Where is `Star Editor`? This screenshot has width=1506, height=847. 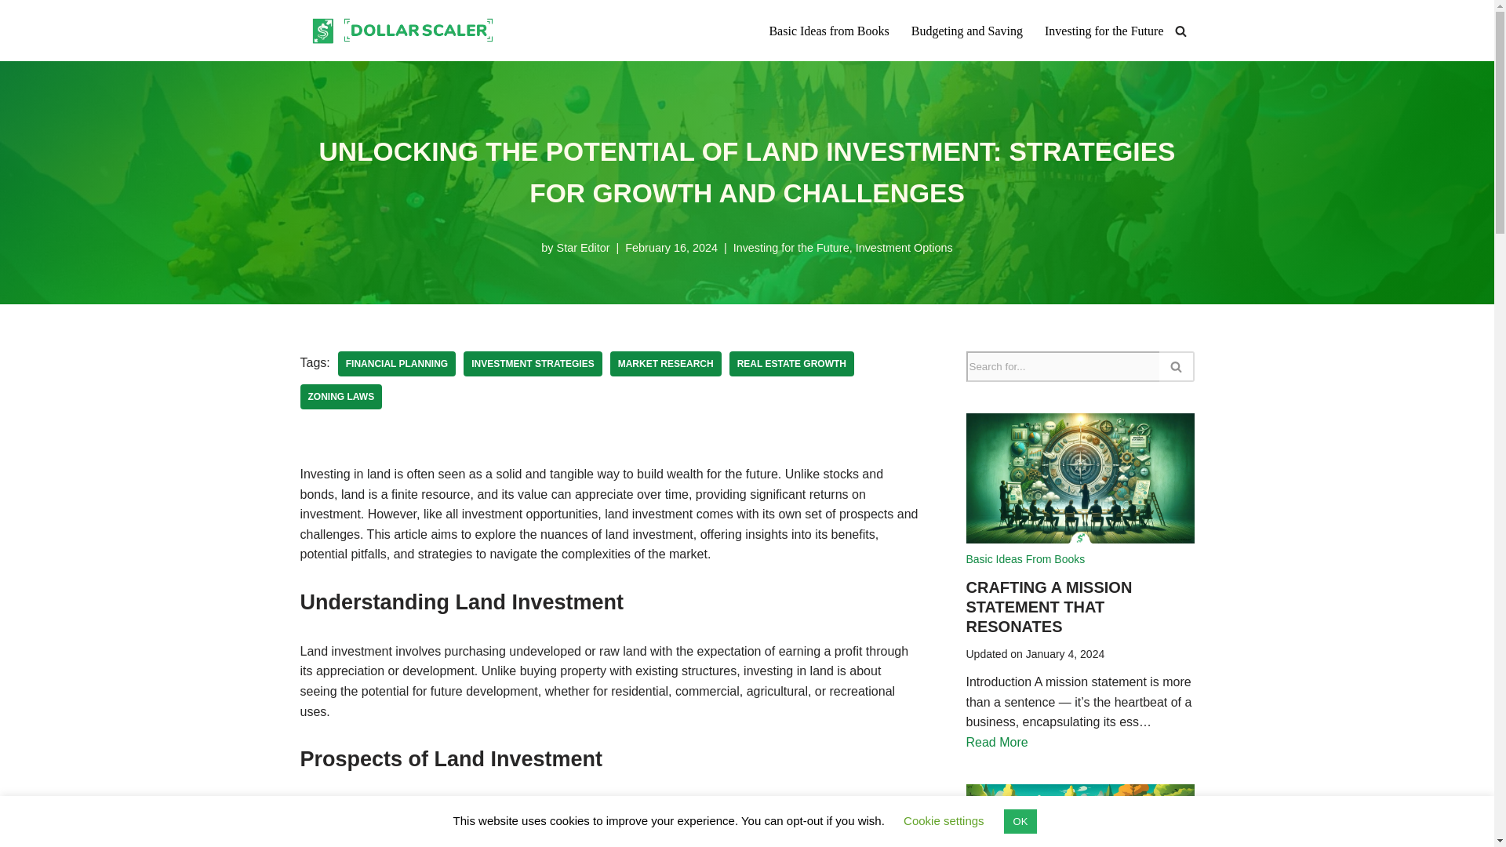 Star Editor is located at coordinates (584, 248).